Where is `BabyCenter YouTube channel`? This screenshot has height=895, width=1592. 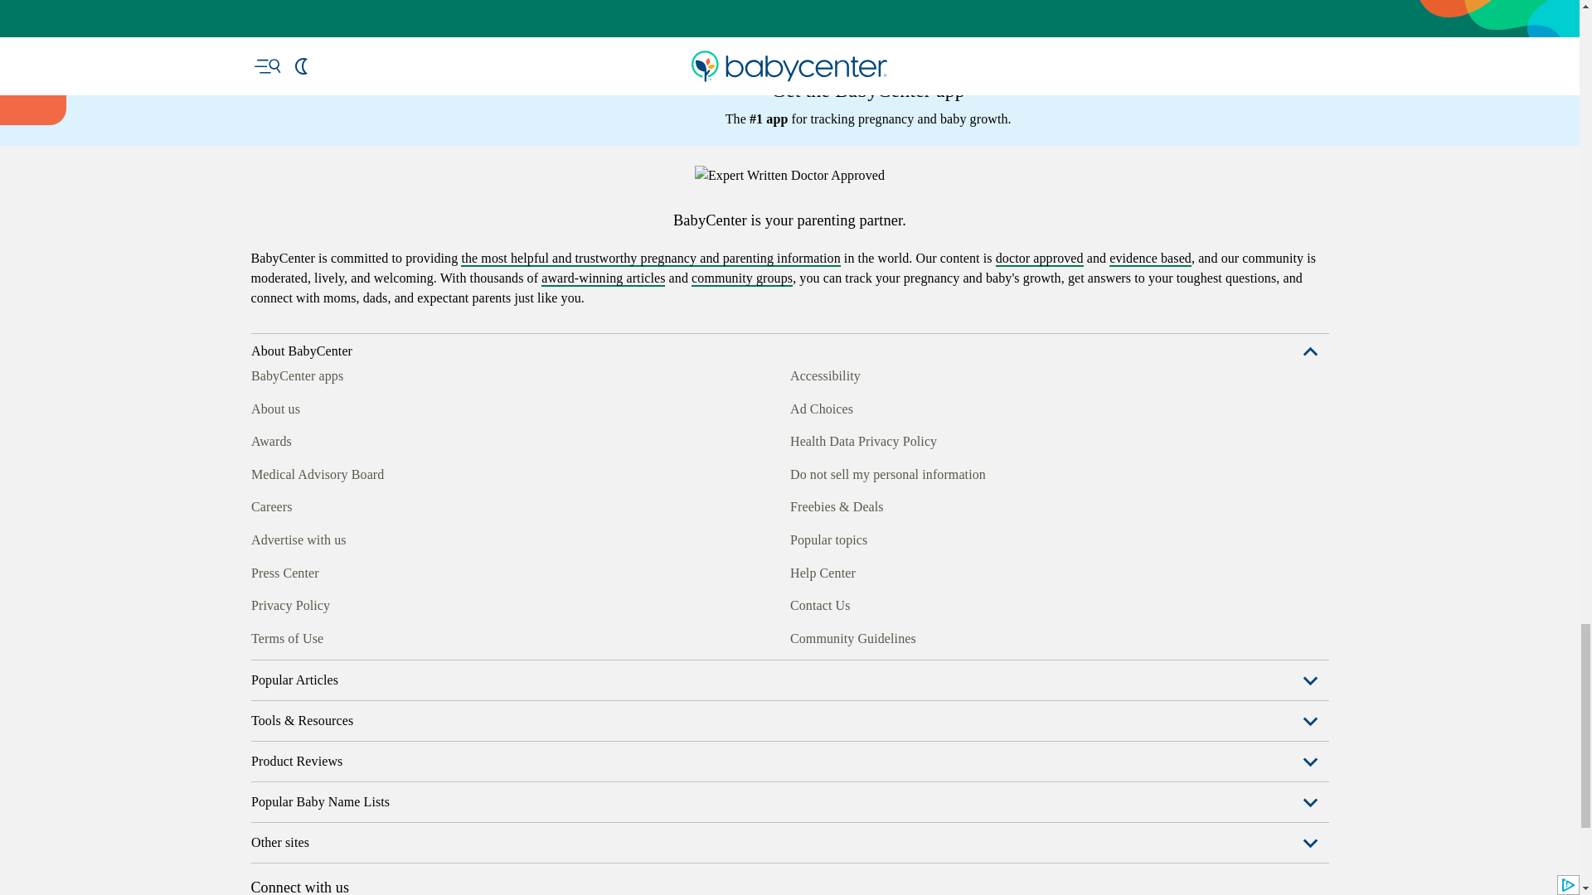 BabyCenter YouTube channel is located at coordinates (376, 636).